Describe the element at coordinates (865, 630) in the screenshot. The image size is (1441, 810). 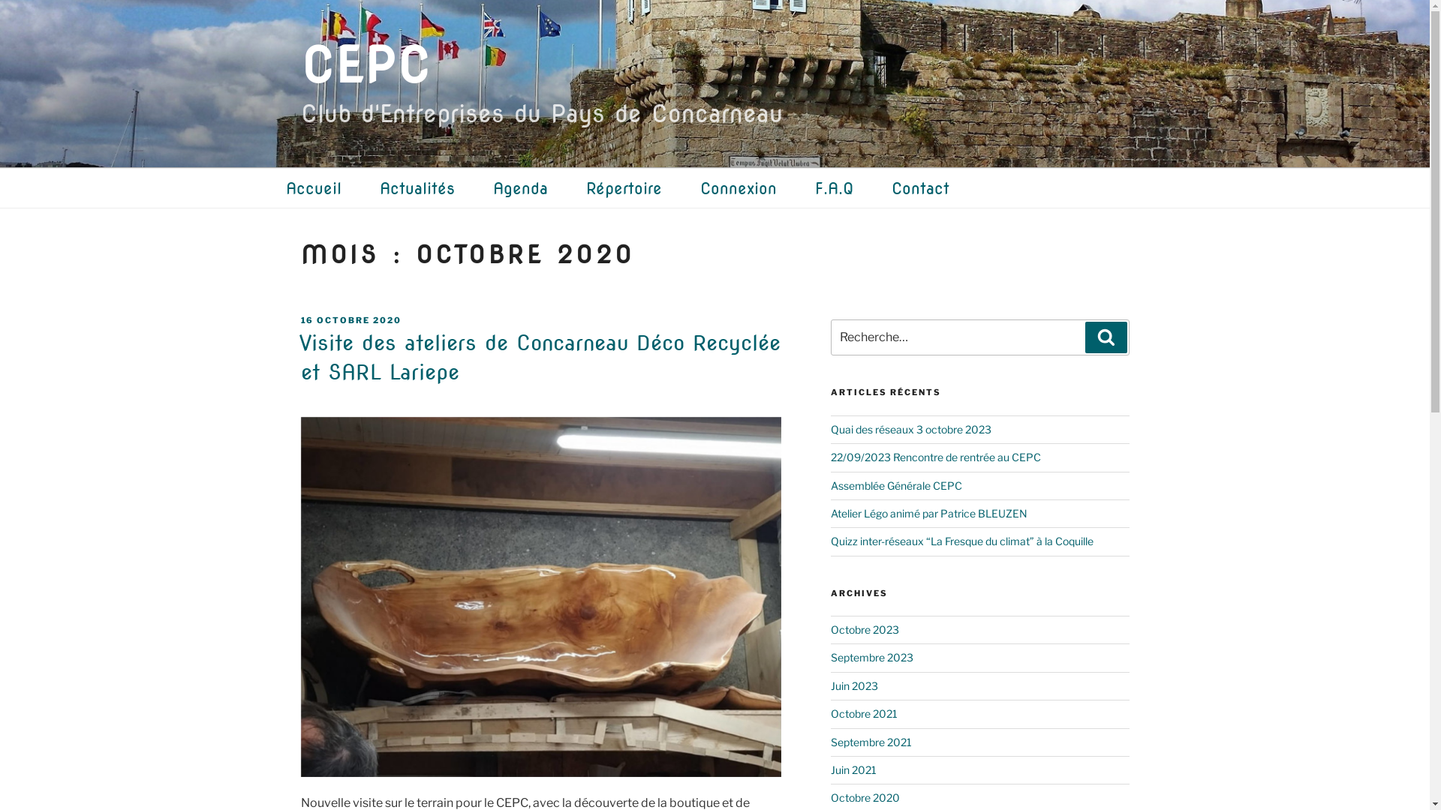
I see `Octobre 2023` at that location.